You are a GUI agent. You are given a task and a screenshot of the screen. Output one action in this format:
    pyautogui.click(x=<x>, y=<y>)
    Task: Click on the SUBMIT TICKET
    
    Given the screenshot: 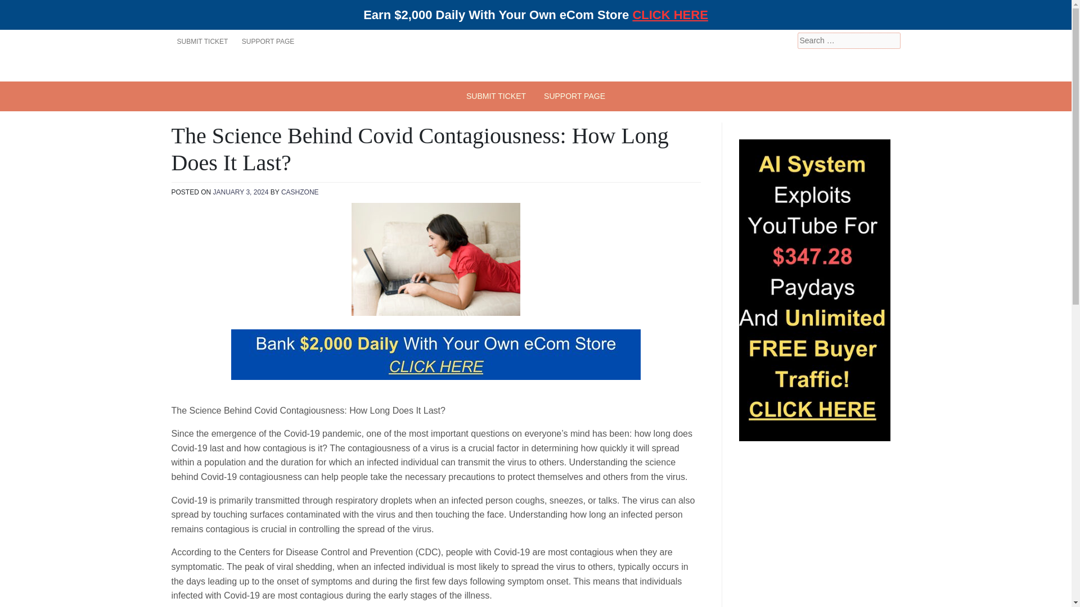 What is the action you would take?
    pyautogui.click(x=496, y=96)
    